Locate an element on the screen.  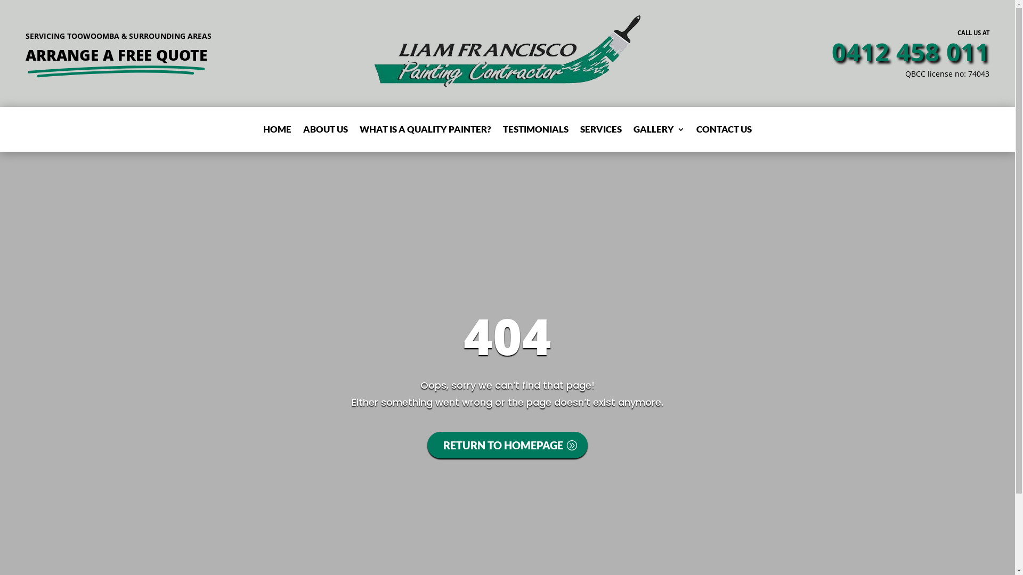
CONTACT US is located at coordinates (724, 132).